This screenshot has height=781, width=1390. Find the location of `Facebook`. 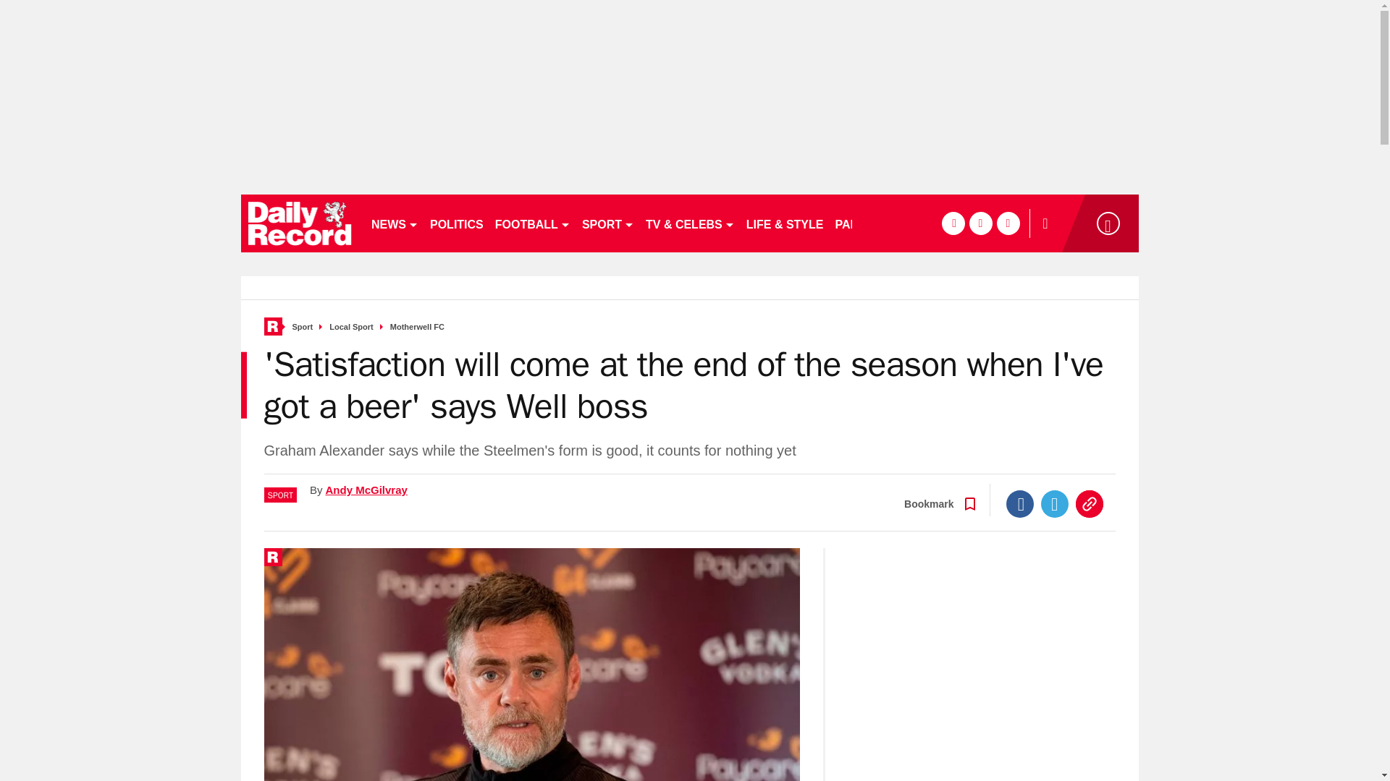

Facebook is located at coordinates (1020, 504).